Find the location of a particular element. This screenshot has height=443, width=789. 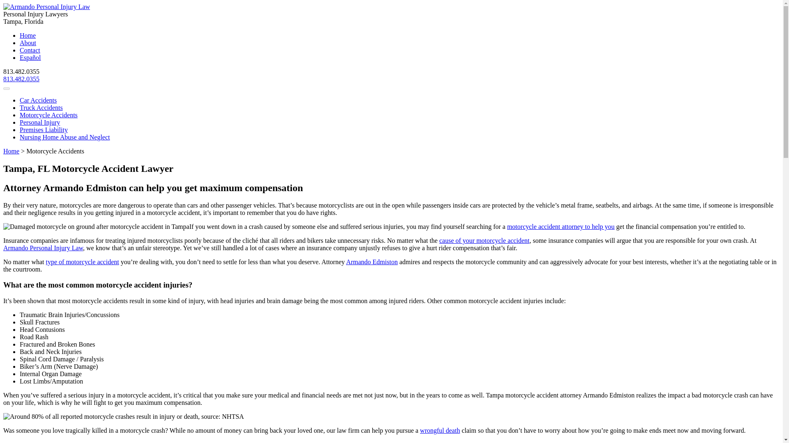

Nursing Home Abuse and Neglect is located at coordinates (65, 137).